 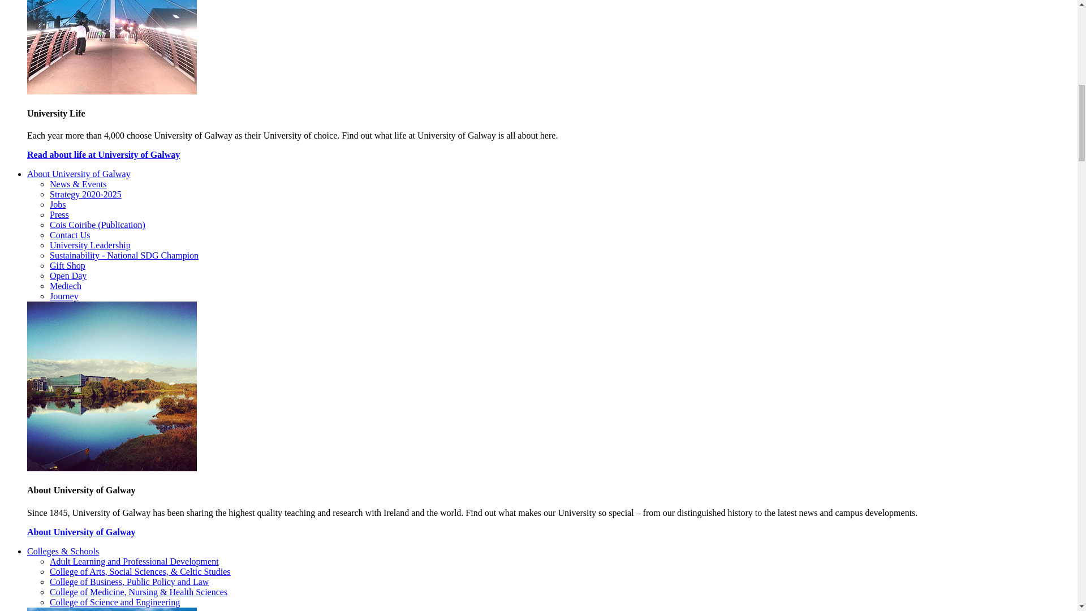 What do you see at coordinates (70, 235) in the screenshot?
I see `Contact Us` at bounding box center [70, 235].